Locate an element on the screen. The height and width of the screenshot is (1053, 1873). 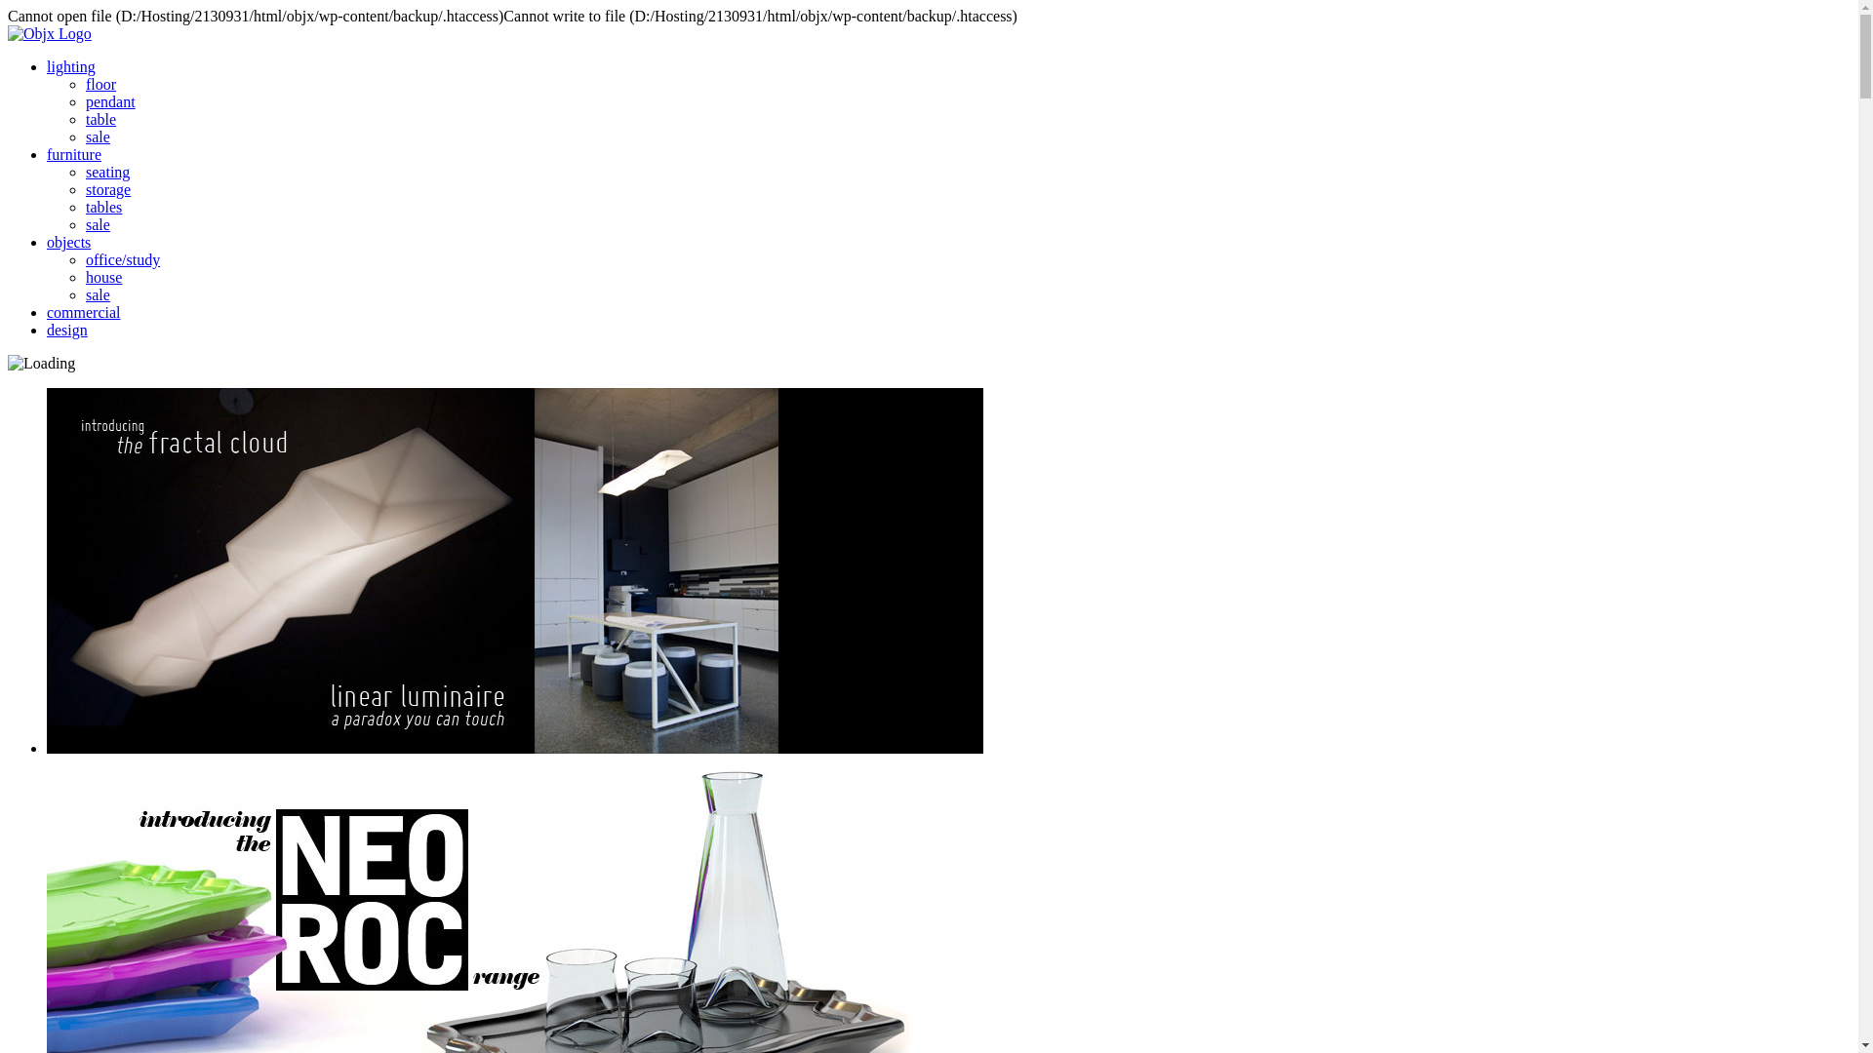
pendant is located at coordinates (111, 101).